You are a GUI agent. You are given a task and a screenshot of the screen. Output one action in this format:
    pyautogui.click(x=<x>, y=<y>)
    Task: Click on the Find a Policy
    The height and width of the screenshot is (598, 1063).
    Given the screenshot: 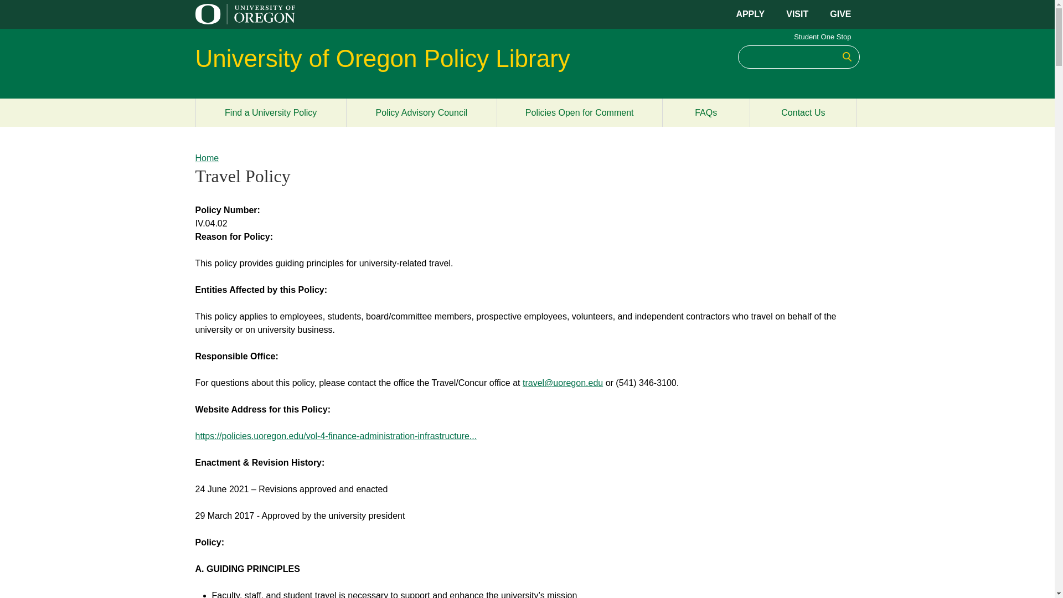 What is the action you would take?
    pyautogui.click(x=270, y=112)
    